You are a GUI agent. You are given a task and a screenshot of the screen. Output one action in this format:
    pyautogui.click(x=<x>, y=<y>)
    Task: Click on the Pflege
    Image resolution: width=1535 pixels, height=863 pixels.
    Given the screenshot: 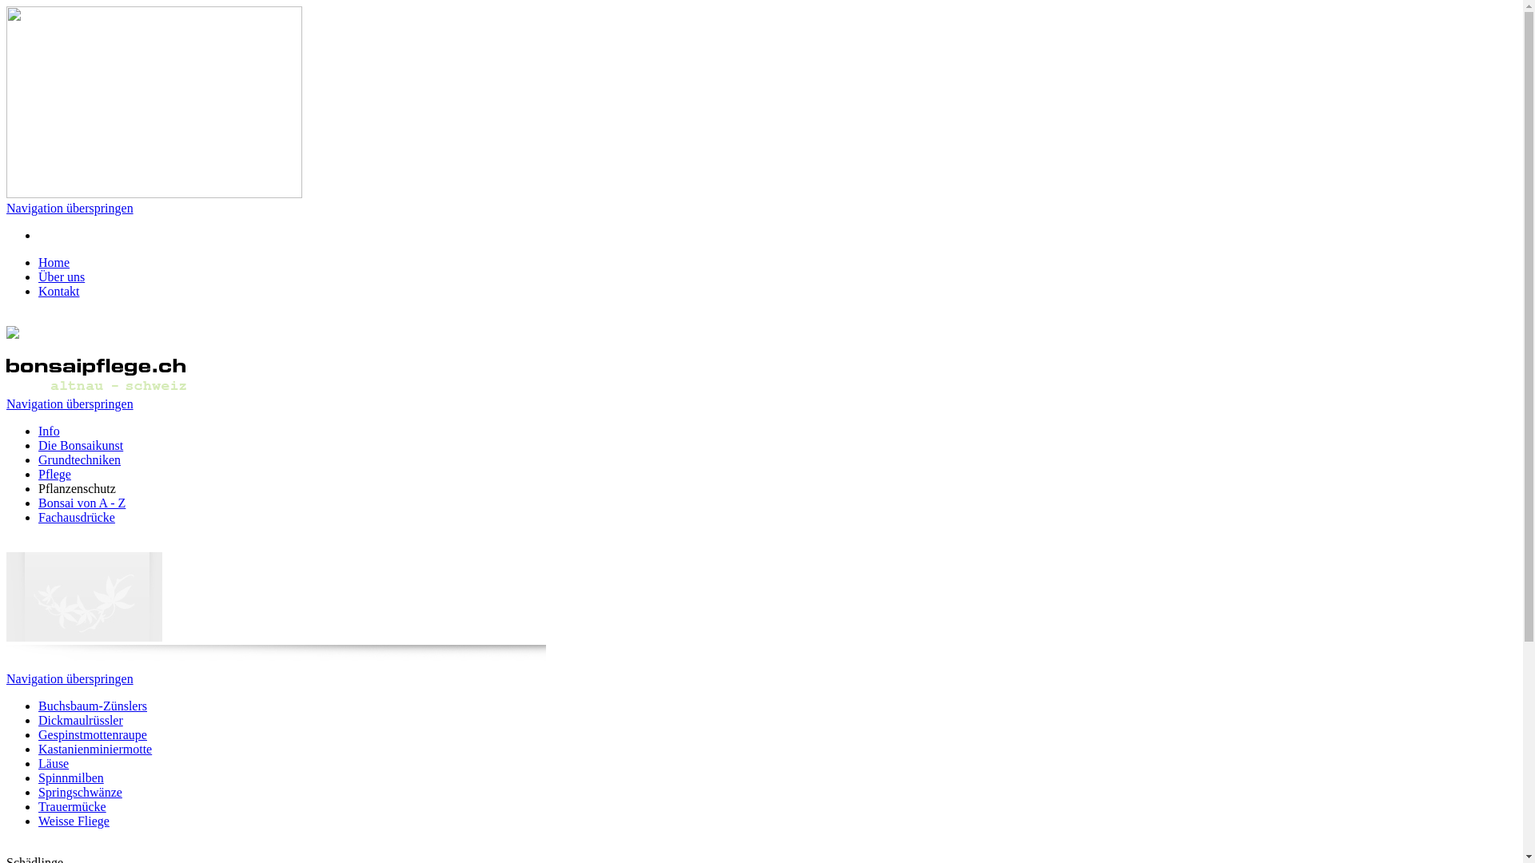 What is the action you would take?
    pyautogui.click(x=54, y=475)
    